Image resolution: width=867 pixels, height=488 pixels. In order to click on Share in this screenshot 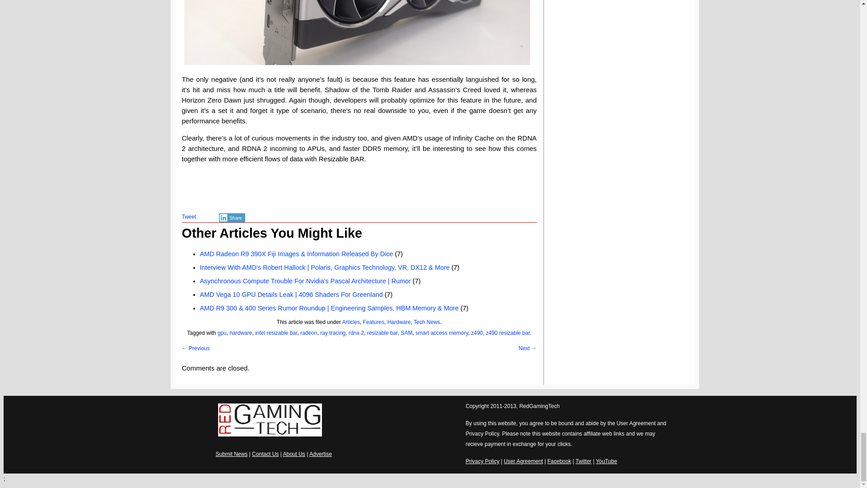, I will do `click(232, 218)`.